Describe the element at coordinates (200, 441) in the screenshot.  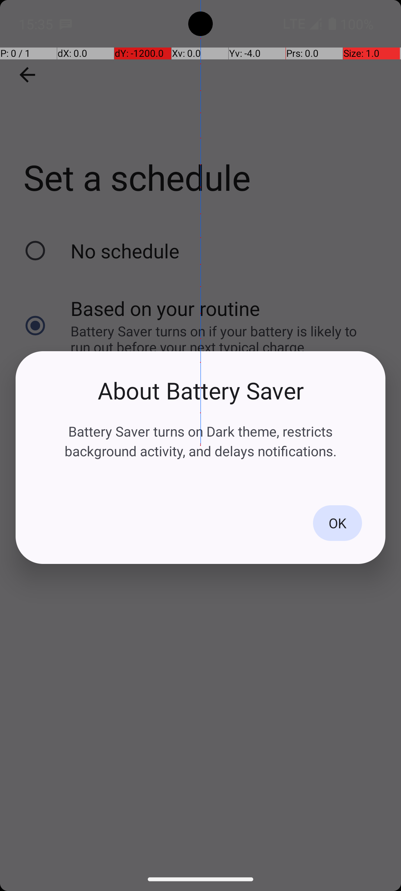
I see `Battery Saver turns on Dark theme, restricts background activity, and delays notifications.` at that location.